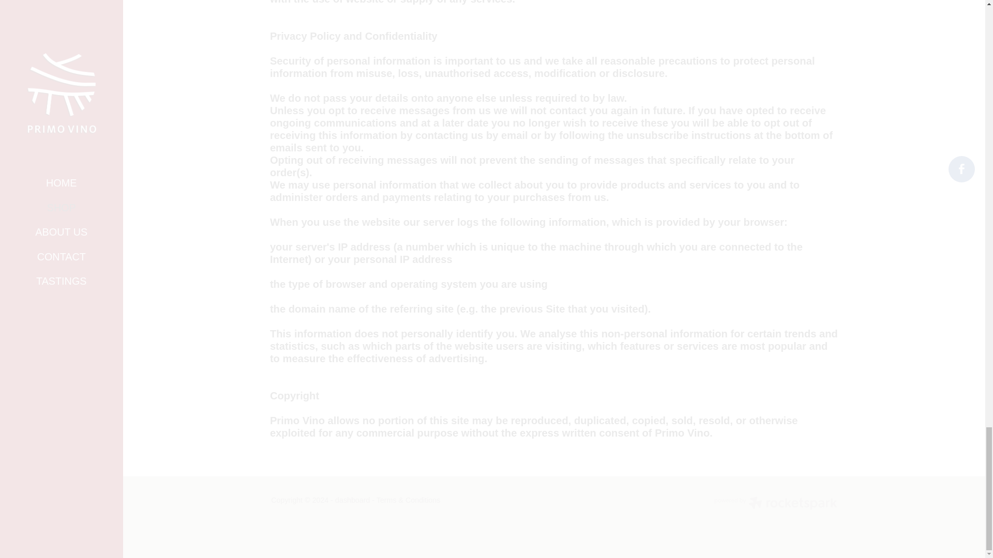  Describe the element at coordinates (775, 504) in the screenshot. I see `Rocketspark website builder` at that location.